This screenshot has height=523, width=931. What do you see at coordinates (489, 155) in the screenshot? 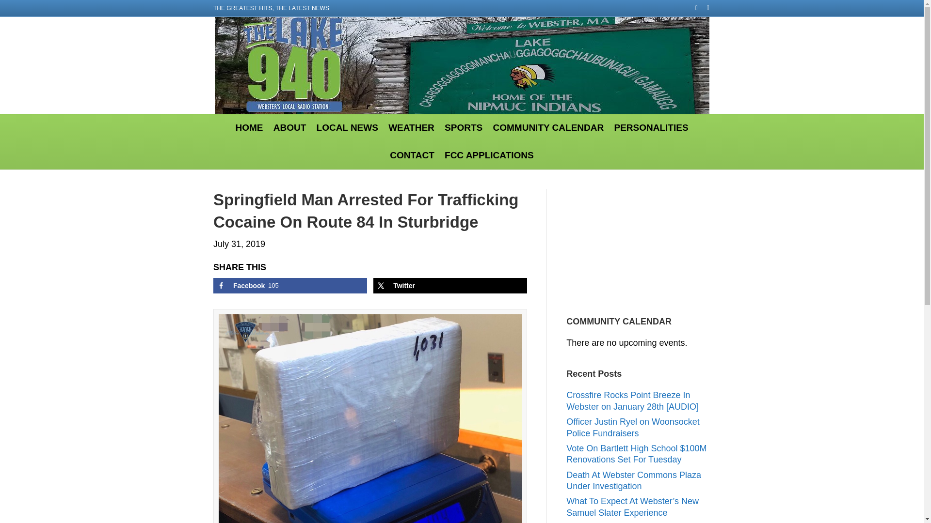
I see `FCC APPLICATIONS` at bounding box center [489, 155].